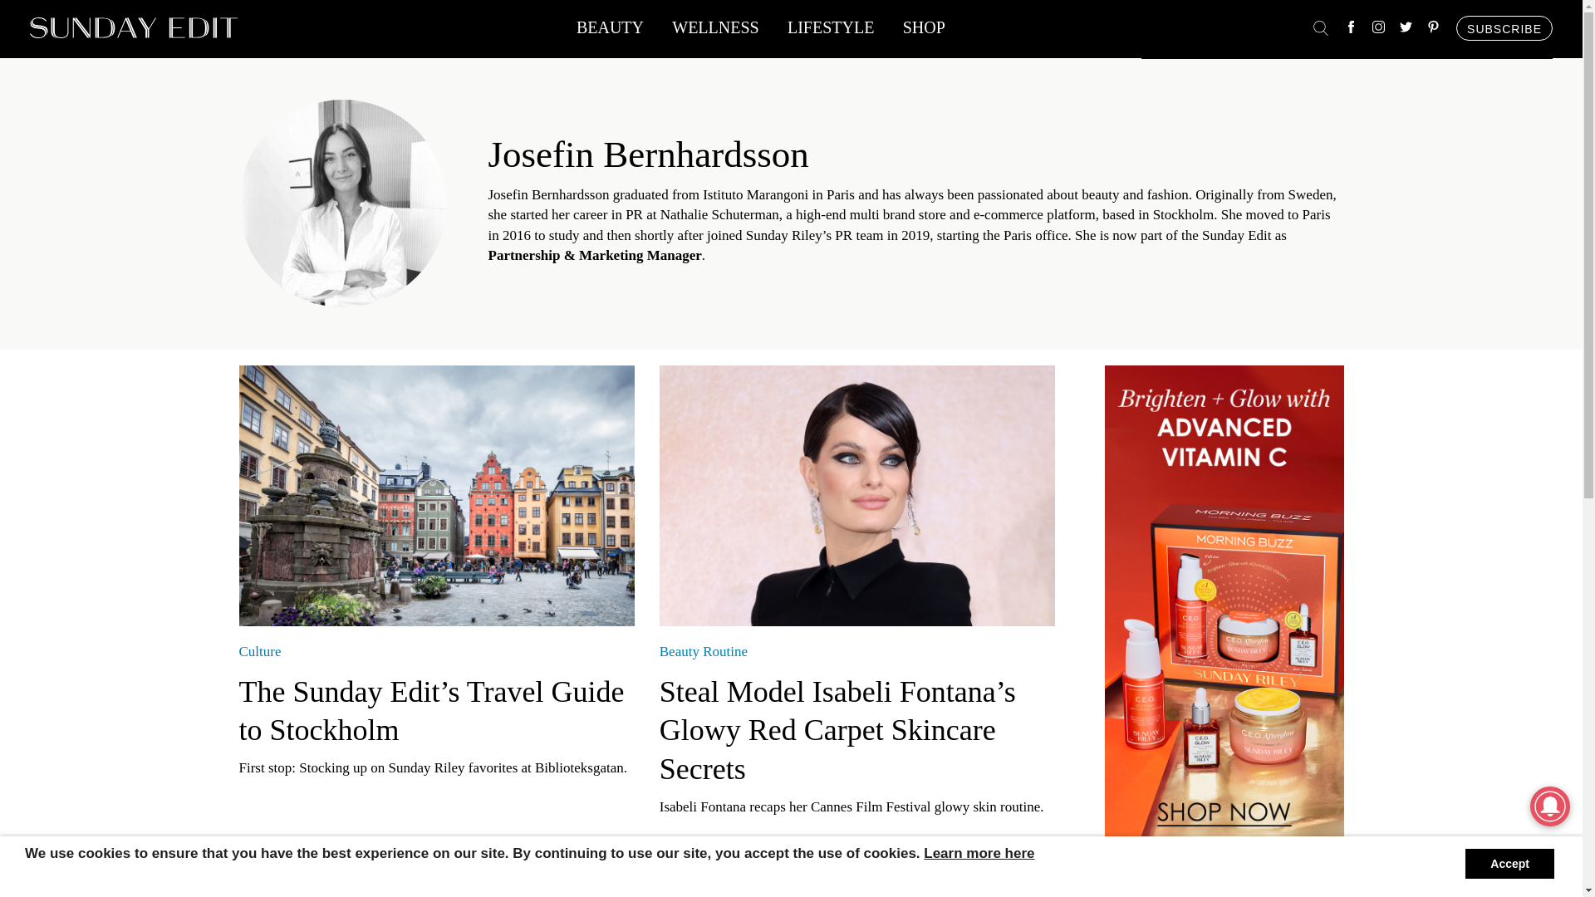 Image resolution: width=1595 pixels, height=897 pixels. Describe the element at coordinates (1504, 28) in the screenshot. I see `SUBSCRIBE` at that location.